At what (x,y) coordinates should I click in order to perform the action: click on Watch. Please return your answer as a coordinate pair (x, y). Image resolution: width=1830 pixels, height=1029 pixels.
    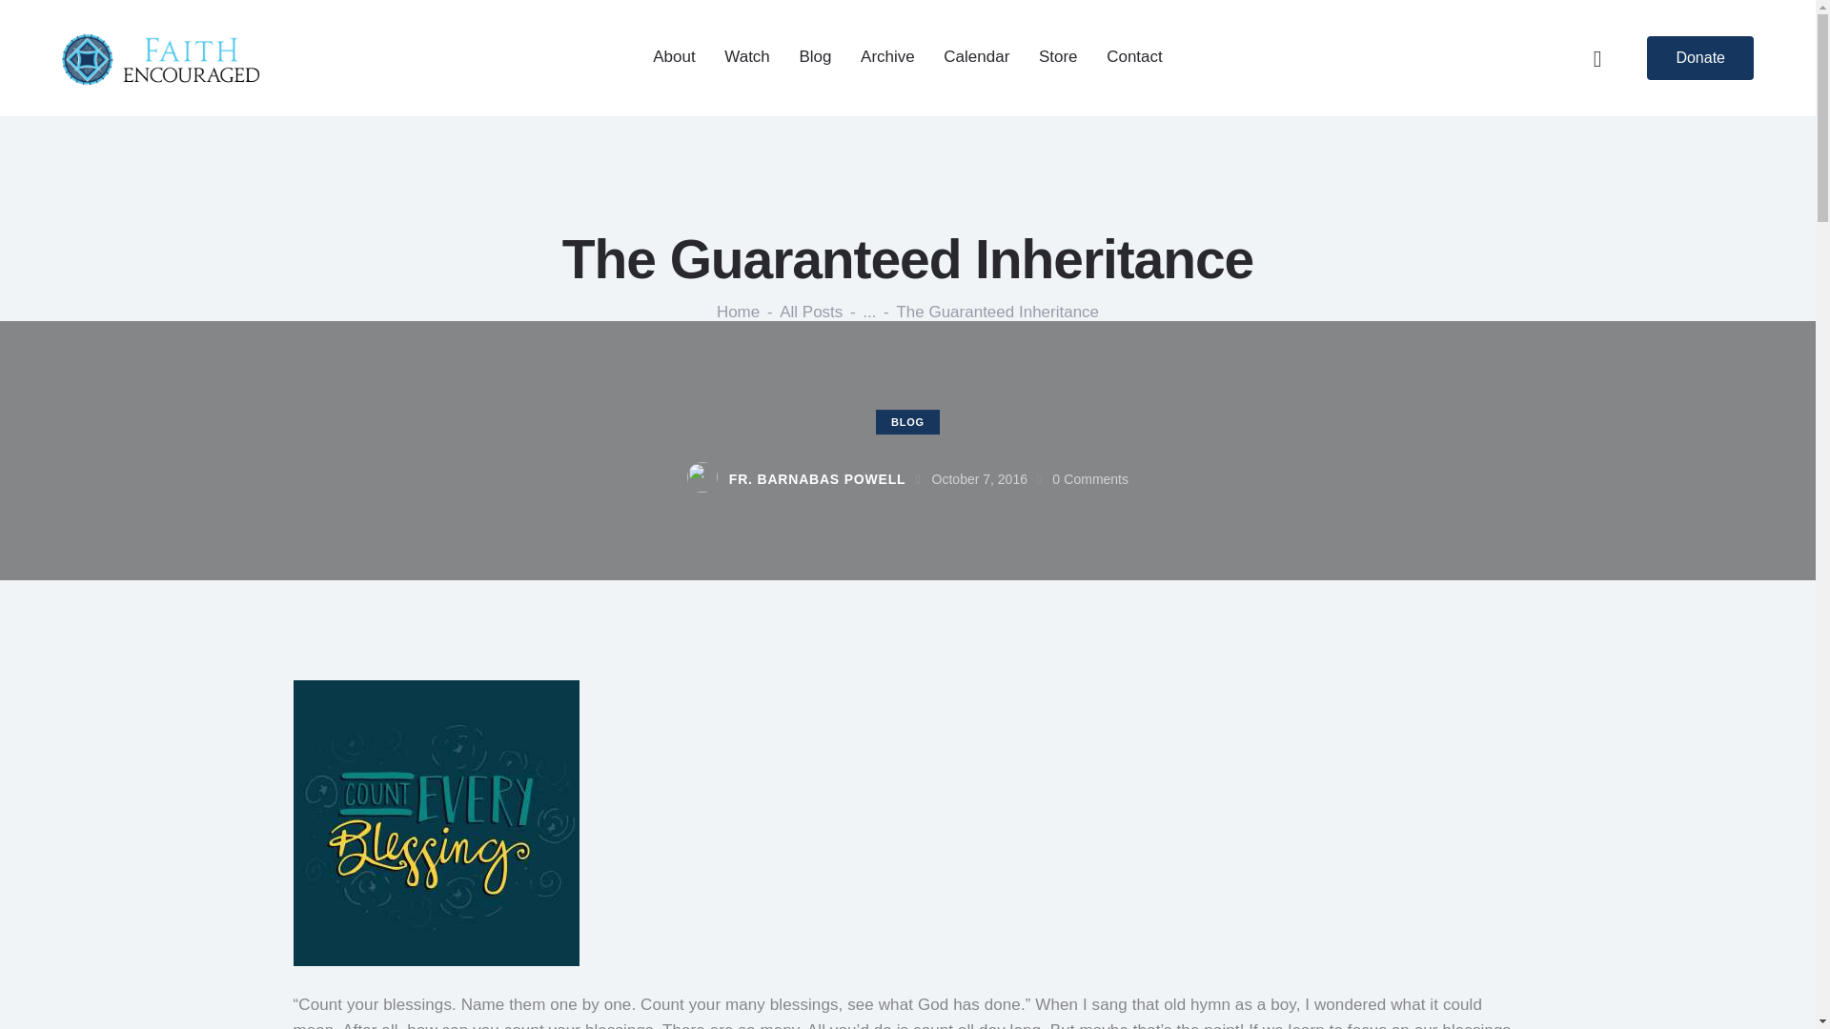
    Looking at the image, I should click on (747, 57).